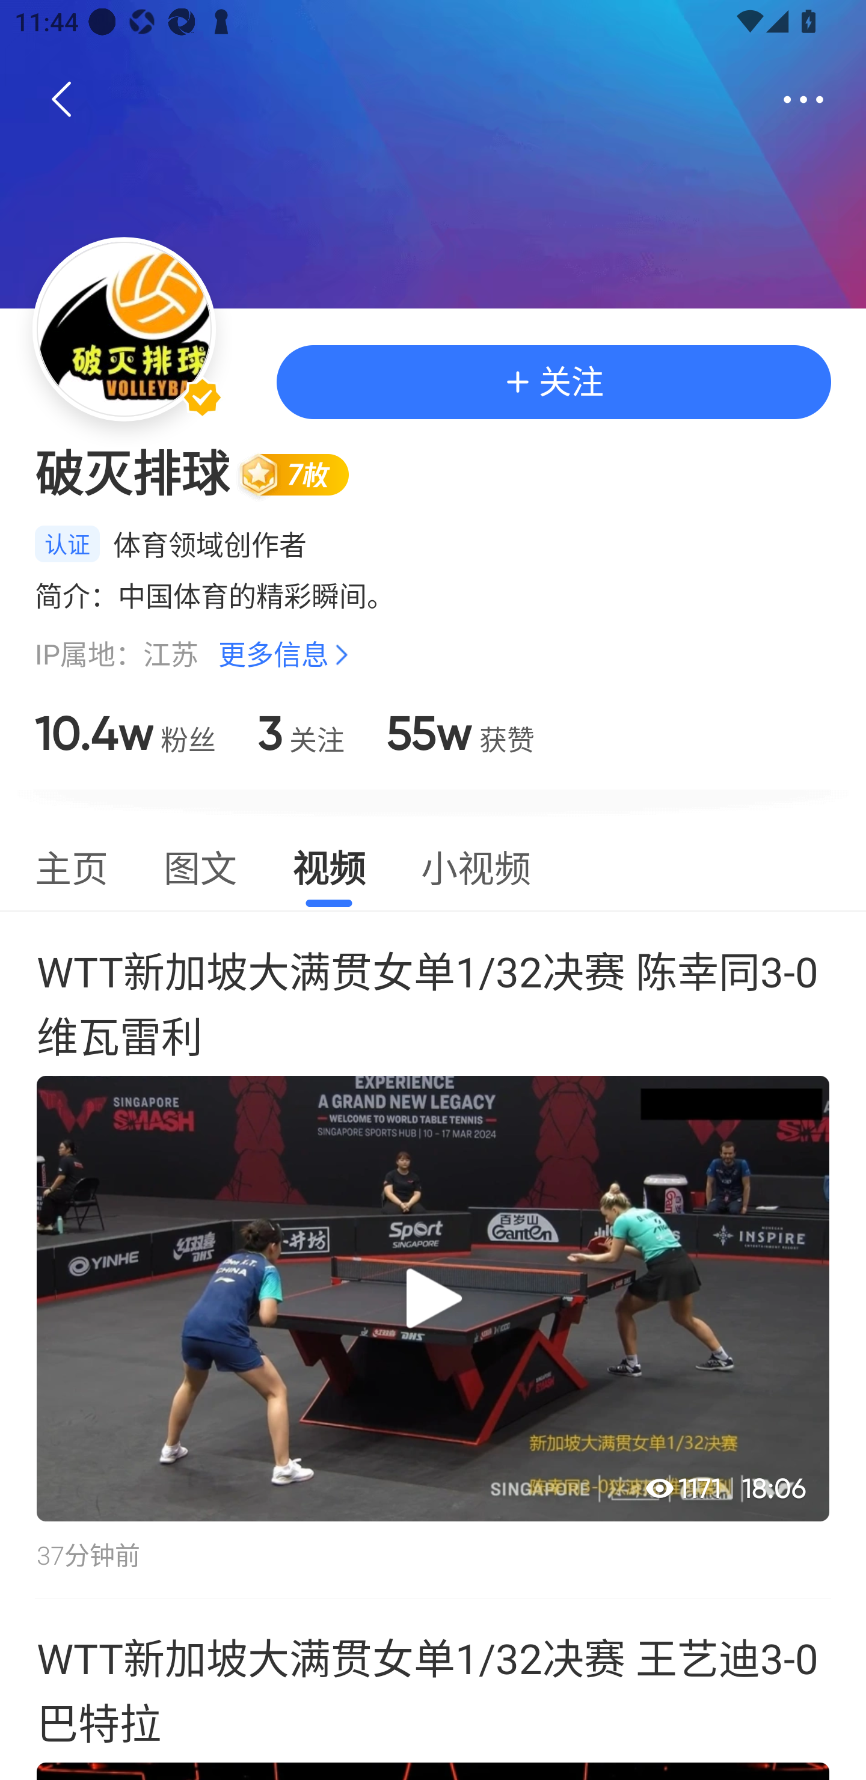 This screenshot has height=1780, width=866. Describe the element at coordinates (67, 544) in the screenshot. I see `认证` at that location.